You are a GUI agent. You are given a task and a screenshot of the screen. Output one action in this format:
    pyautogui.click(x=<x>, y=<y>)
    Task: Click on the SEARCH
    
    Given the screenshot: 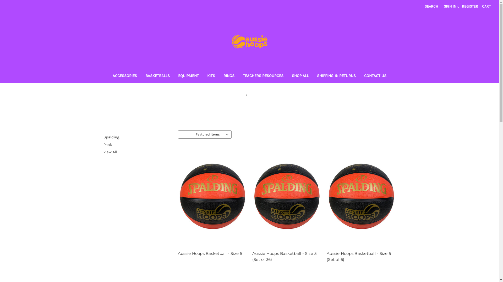 What is the action you would take?
    pyautogui.click(x=431, y=6)
    